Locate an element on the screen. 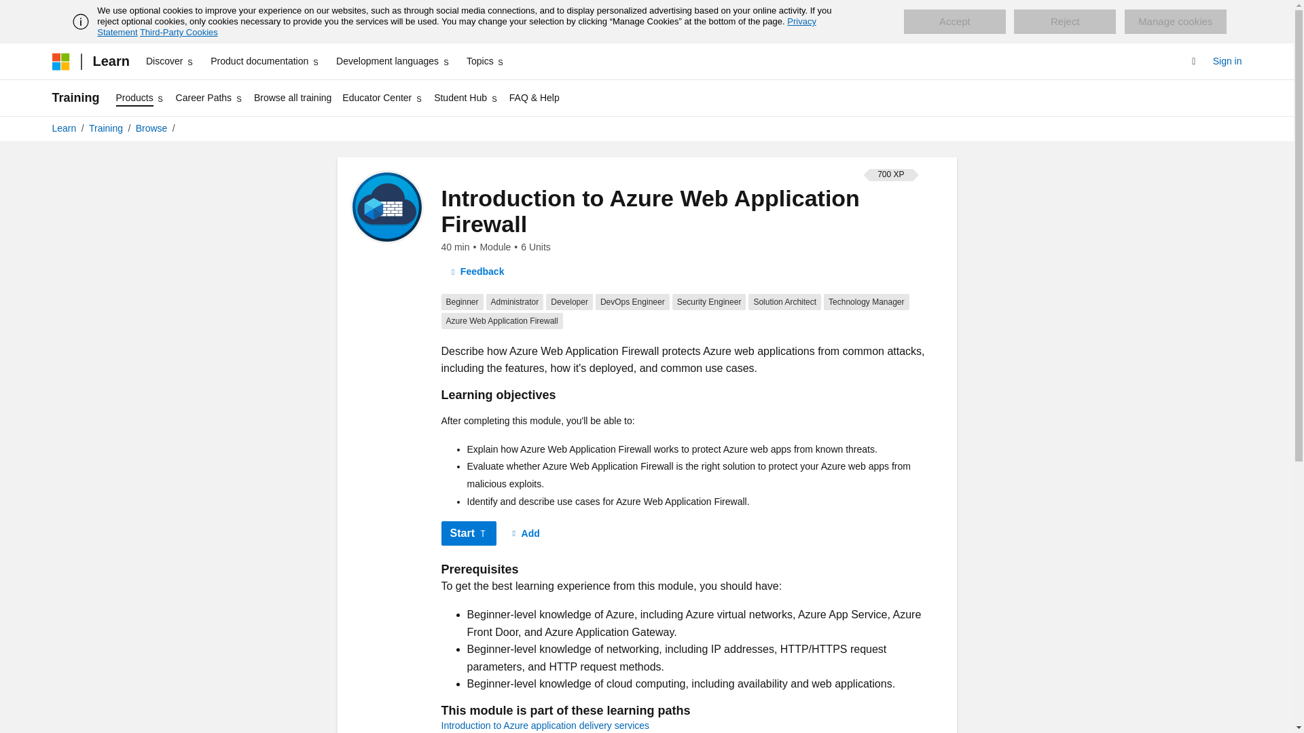 The width and height of the screenshot is (1304, 733). Discover is located at coordinates (170, 61).